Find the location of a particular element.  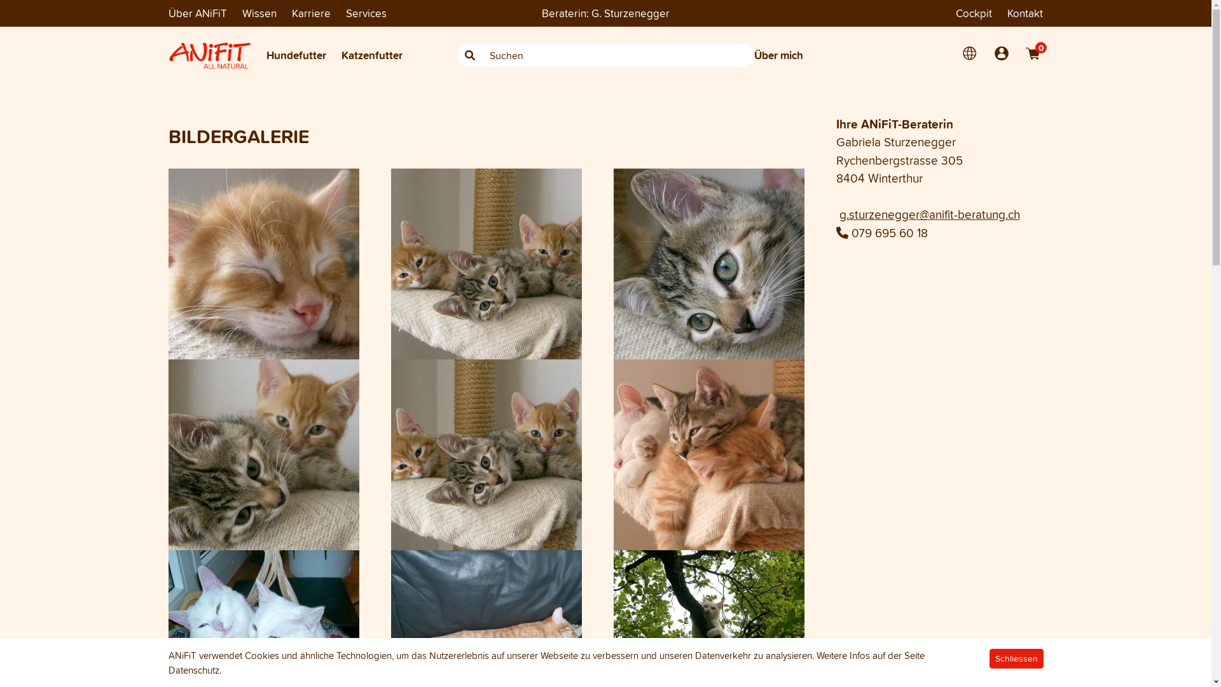

Wissen is located at coordinates (259, 13).